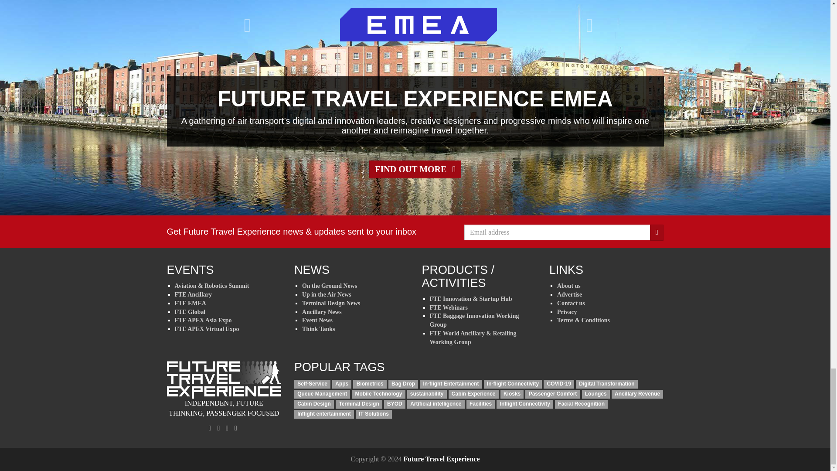  What do you see at coordinates (559, 384) in the screenshot?
I see `COVID-19` at bounding box center [559, 384].